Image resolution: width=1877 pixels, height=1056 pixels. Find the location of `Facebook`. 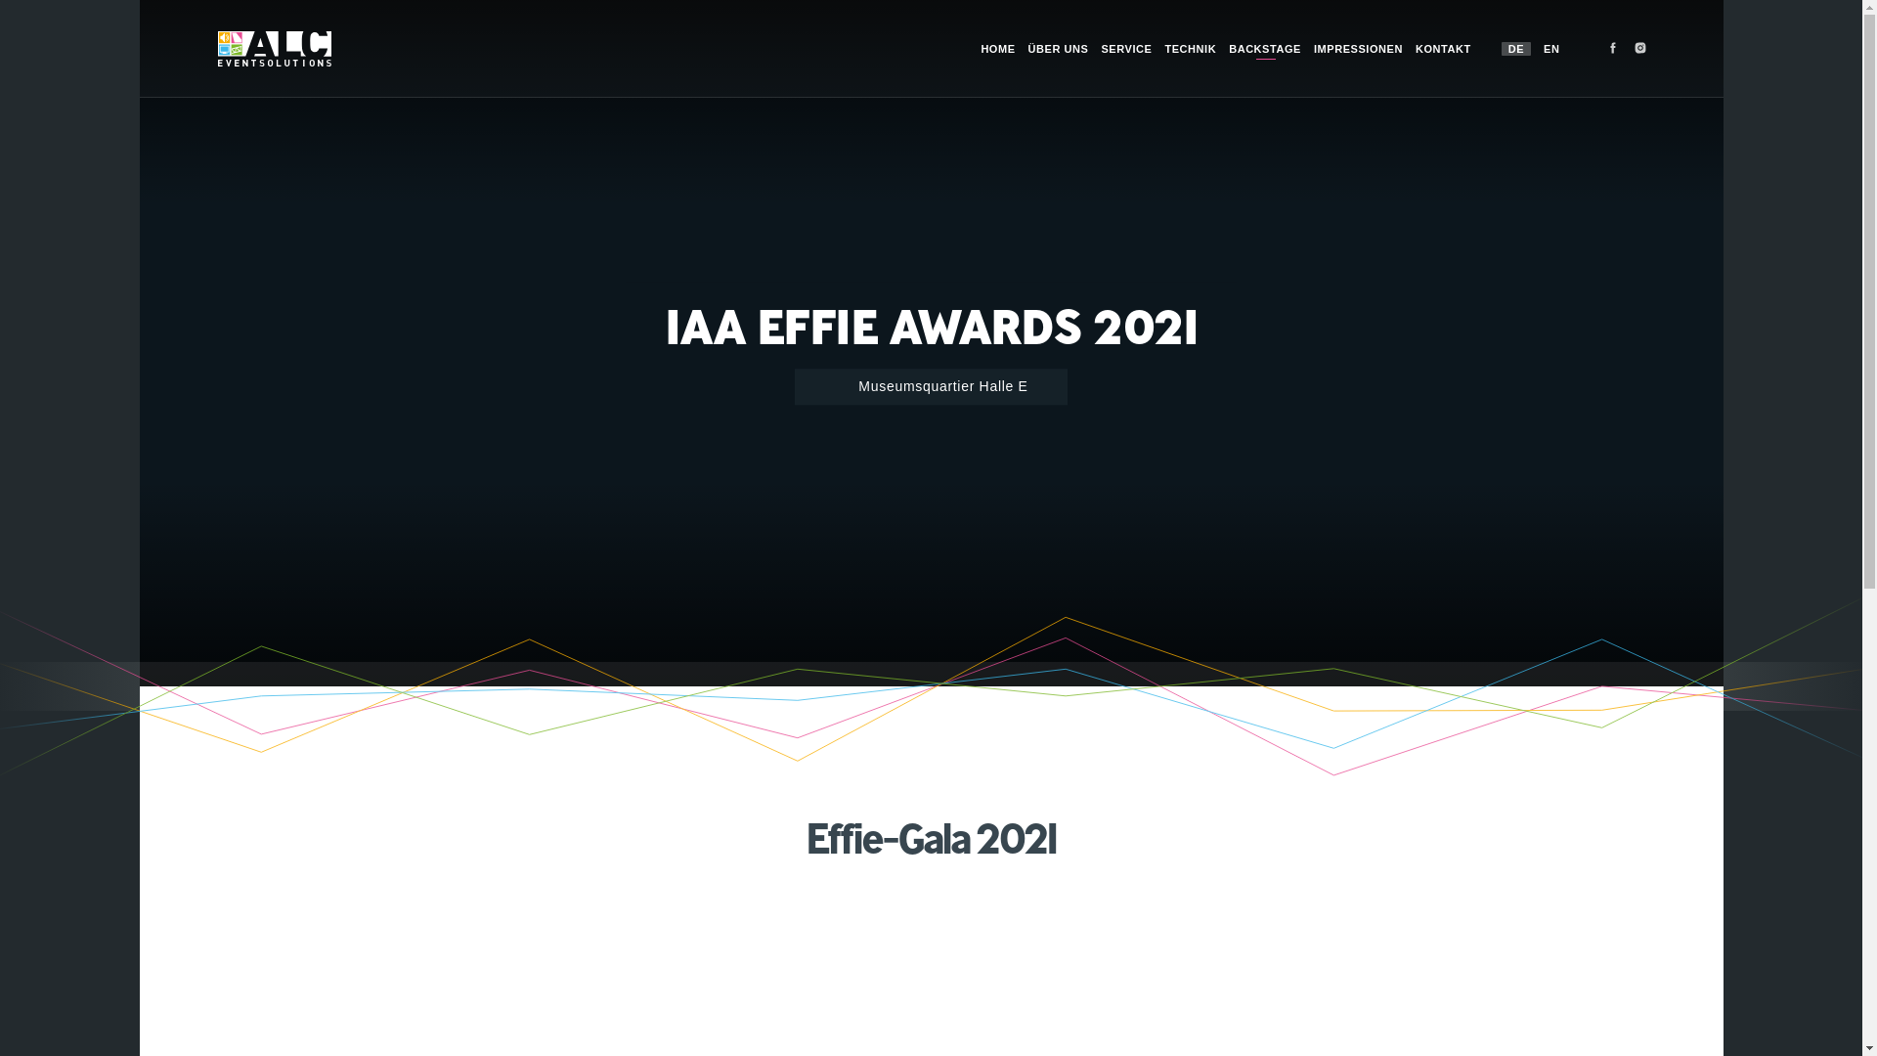

Facebook is located at coordinates (1612, 48).